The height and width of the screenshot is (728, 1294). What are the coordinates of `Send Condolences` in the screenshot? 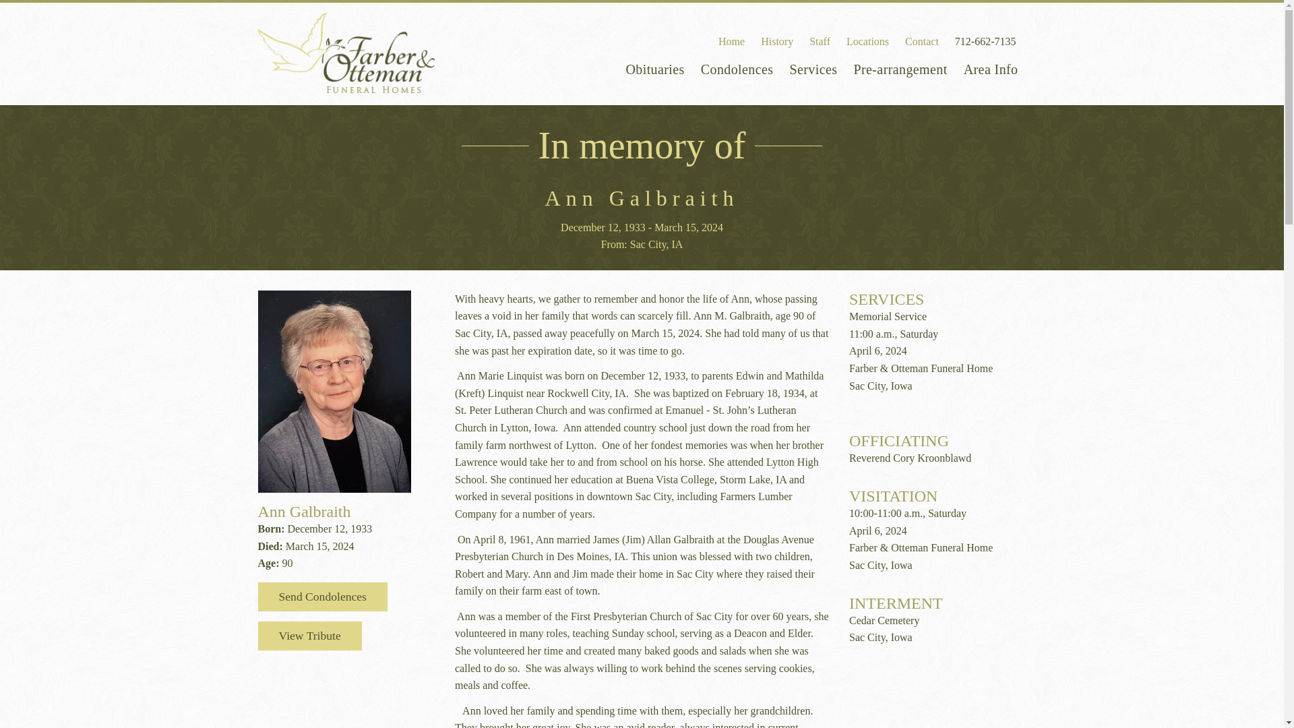 It's located at (322, 597).